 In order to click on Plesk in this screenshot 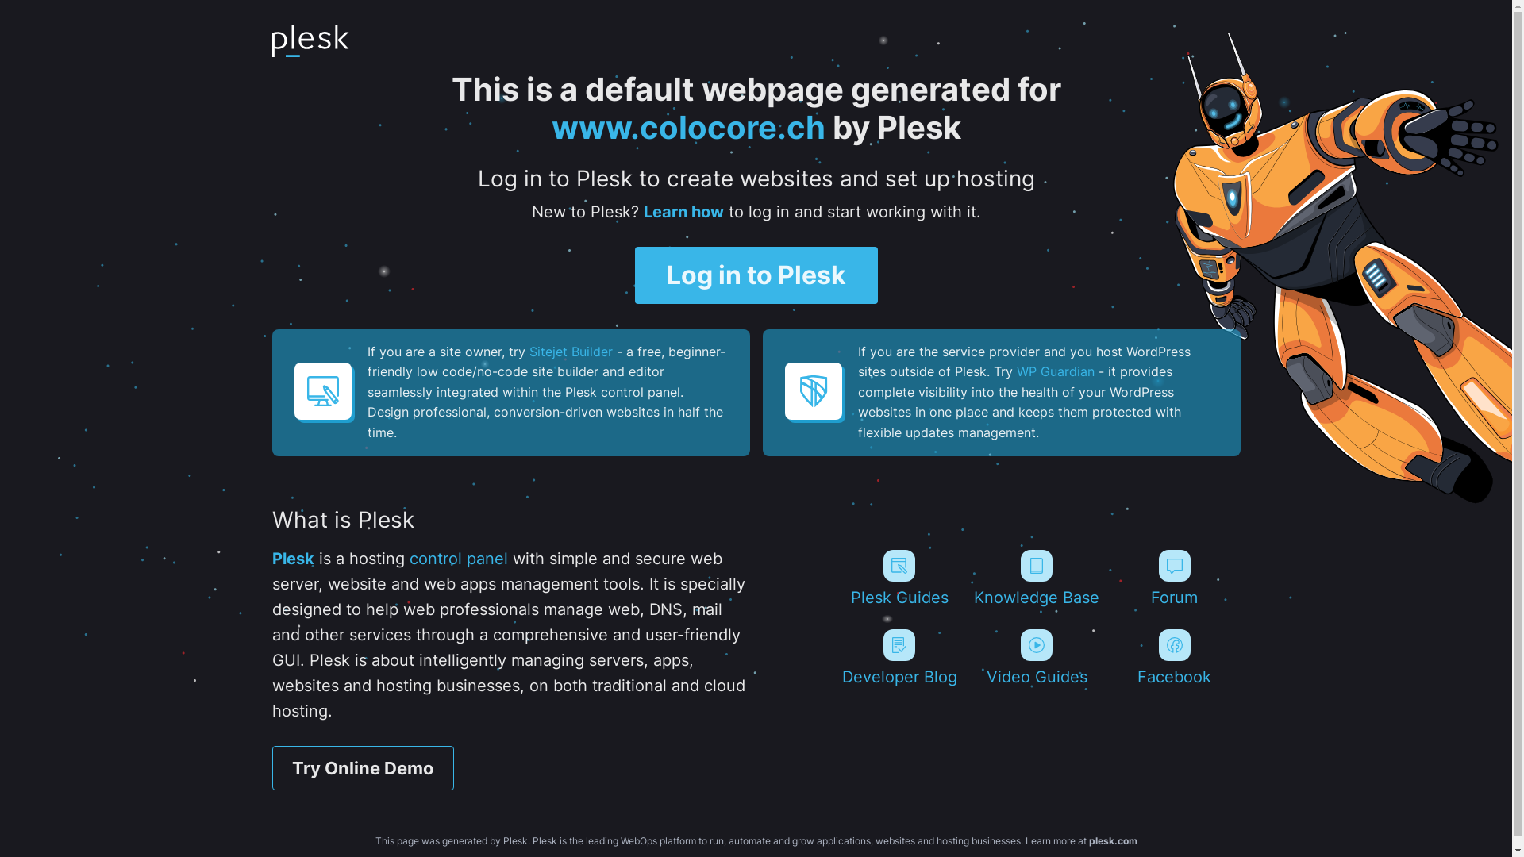, I will do `click(292, 559)`.